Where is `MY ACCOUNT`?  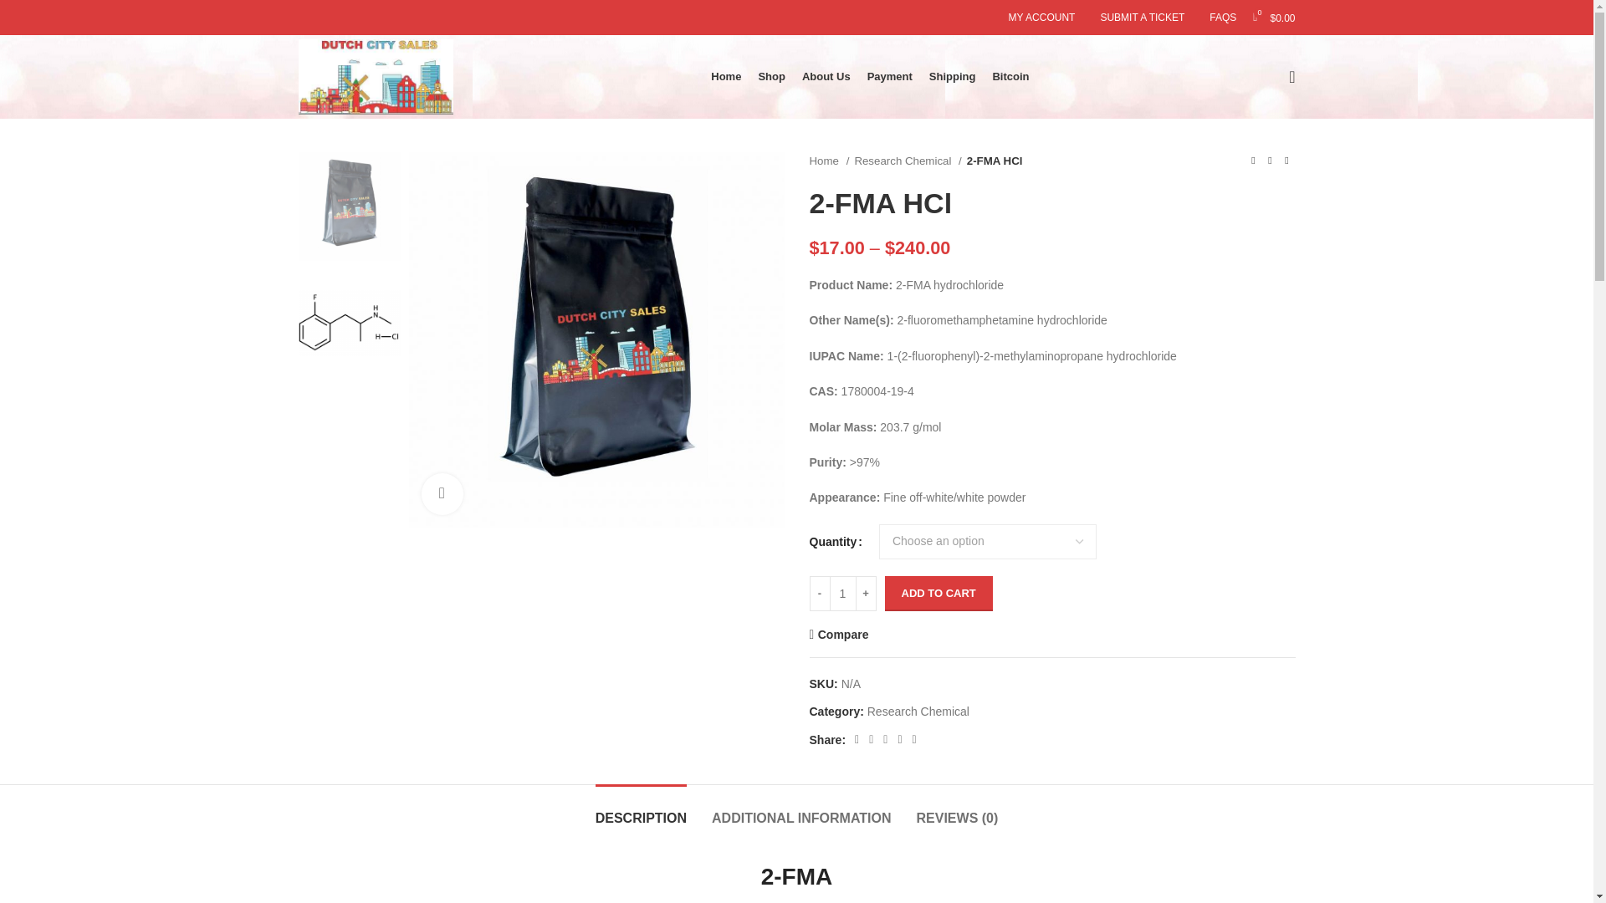 MY ACCOUNT is located at coordinates (1042, 18).